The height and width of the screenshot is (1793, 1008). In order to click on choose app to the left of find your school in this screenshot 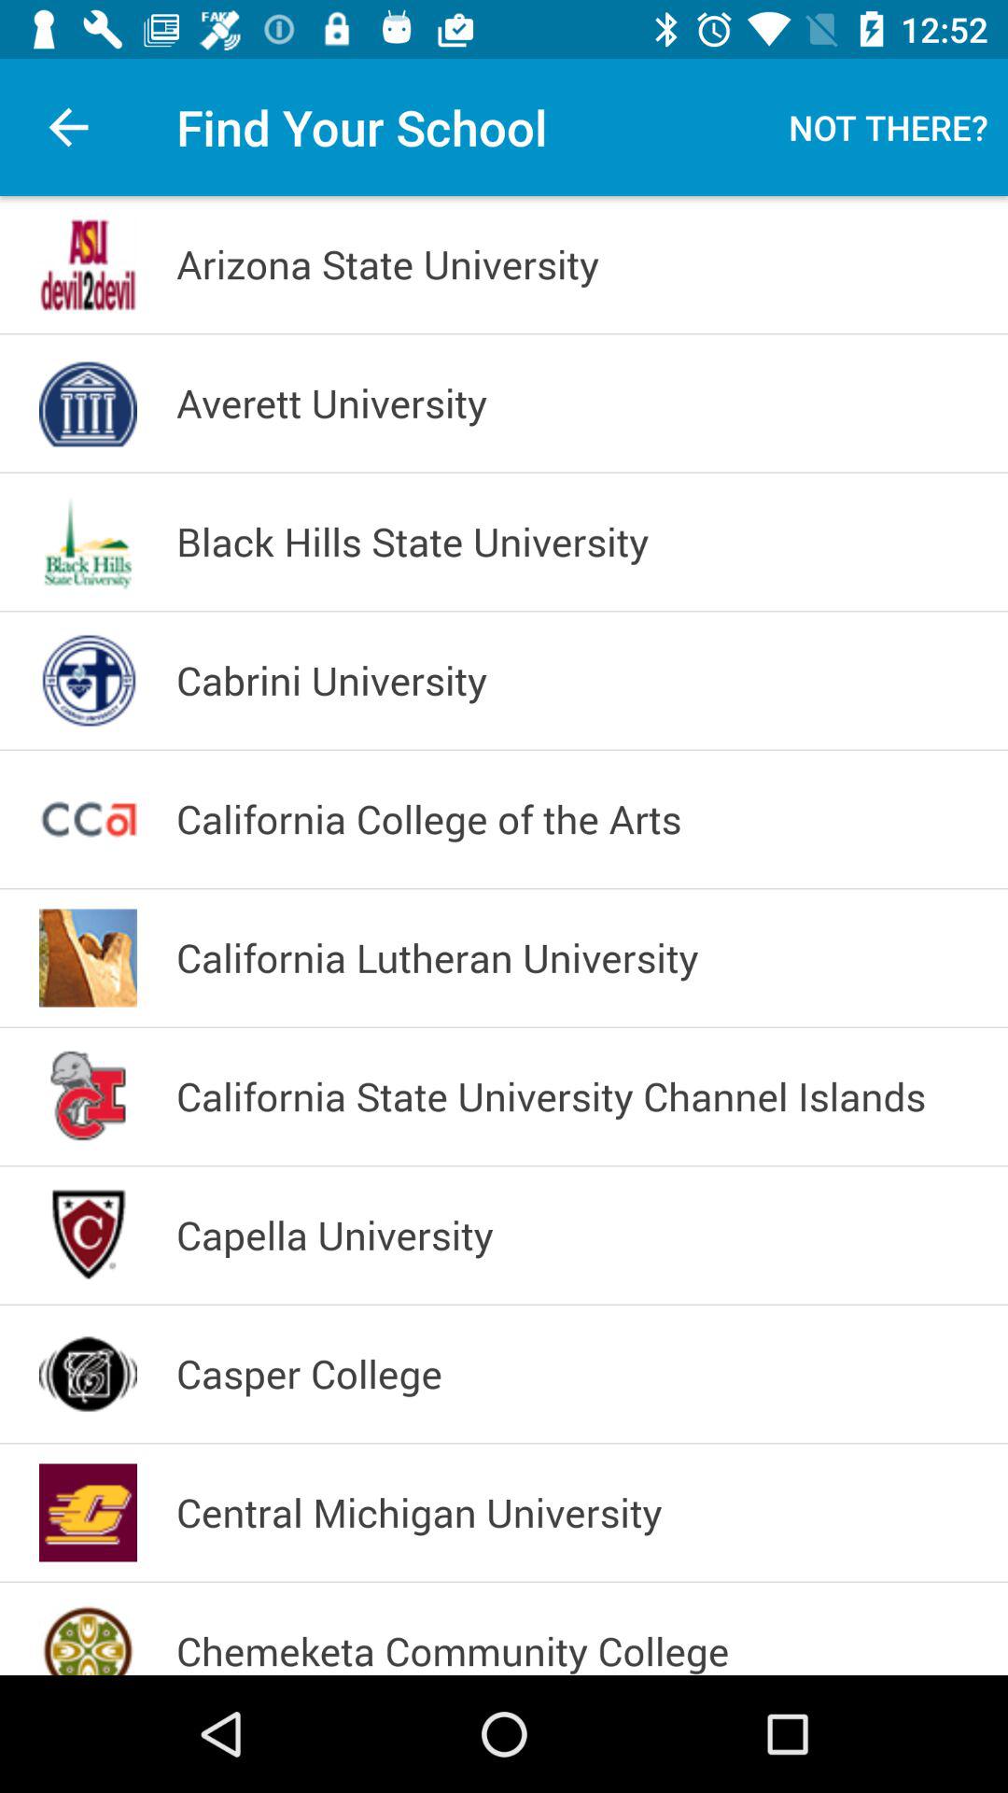, I will do `click(68, 127)`.